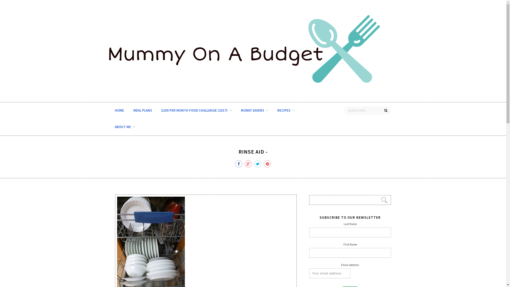  I want to click on MONEY SAVERS, so click(254, 111).